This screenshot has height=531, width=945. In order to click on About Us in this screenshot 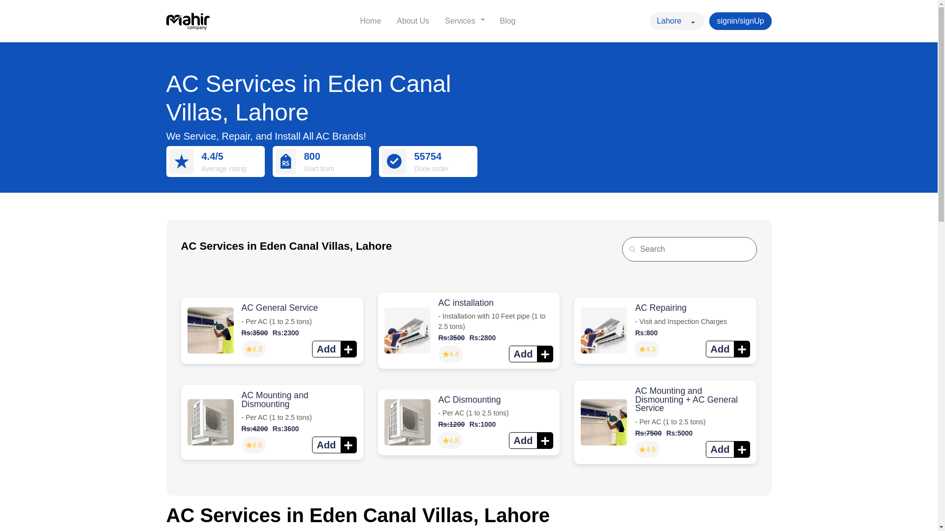, I will do `click(412, 21)`.